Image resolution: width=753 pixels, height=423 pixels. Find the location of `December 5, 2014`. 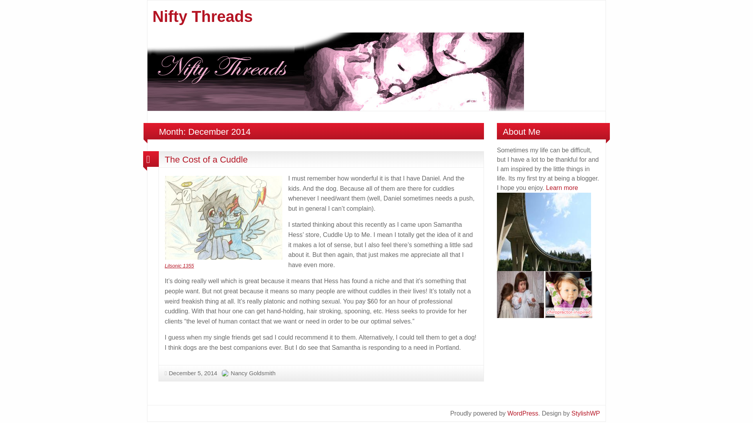

December 5, 2014 is located at coordinates (191, 373).